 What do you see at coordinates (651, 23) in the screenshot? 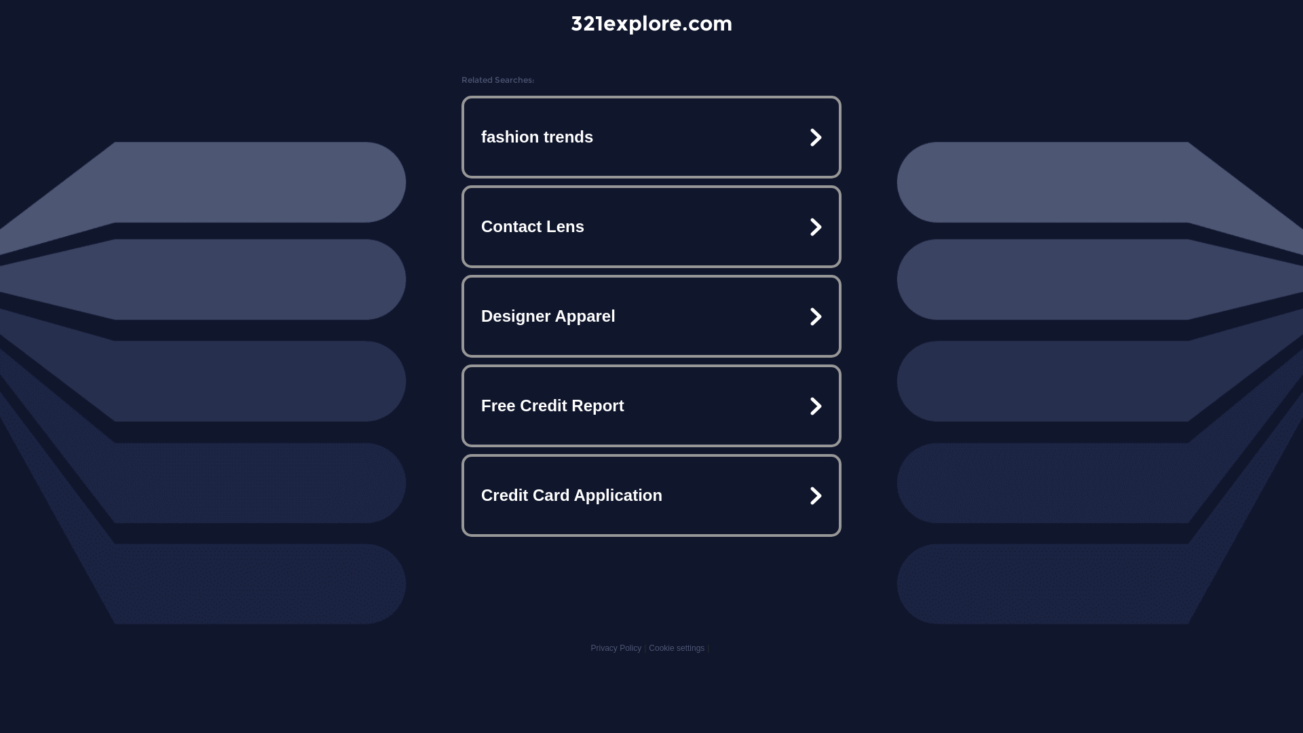
I see `321explore.com` at bounding box center [651, 23].